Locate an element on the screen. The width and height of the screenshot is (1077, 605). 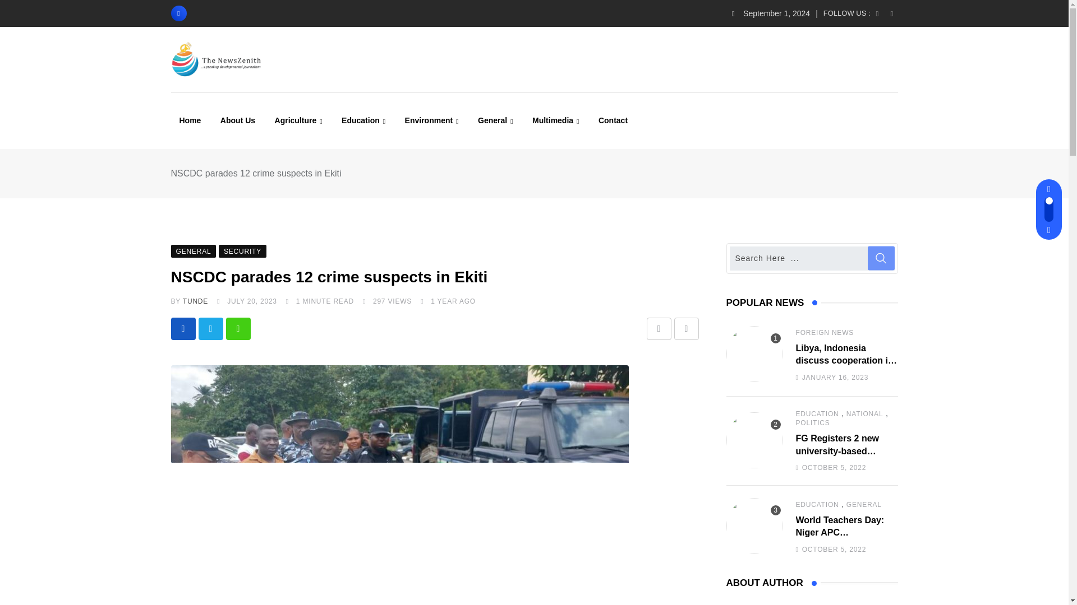
Posts by Tunde is located at coordinates (195, 301).